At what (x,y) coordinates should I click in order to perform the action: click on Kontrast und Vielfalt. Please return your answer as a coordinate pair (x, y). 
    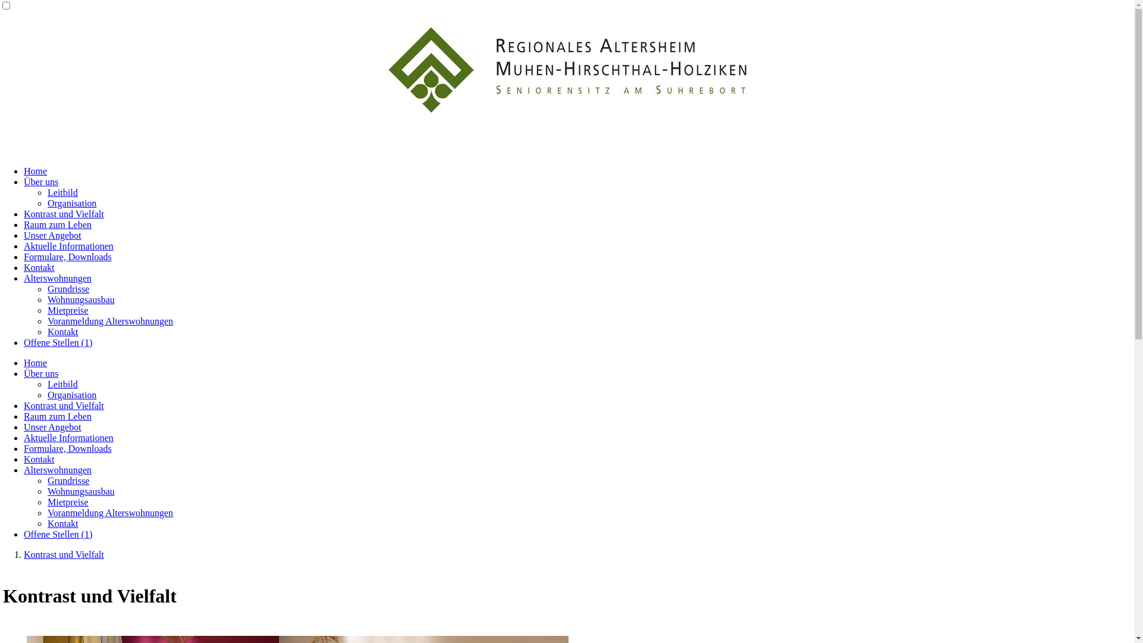
    Looking at the image, I should click on (64, 406).